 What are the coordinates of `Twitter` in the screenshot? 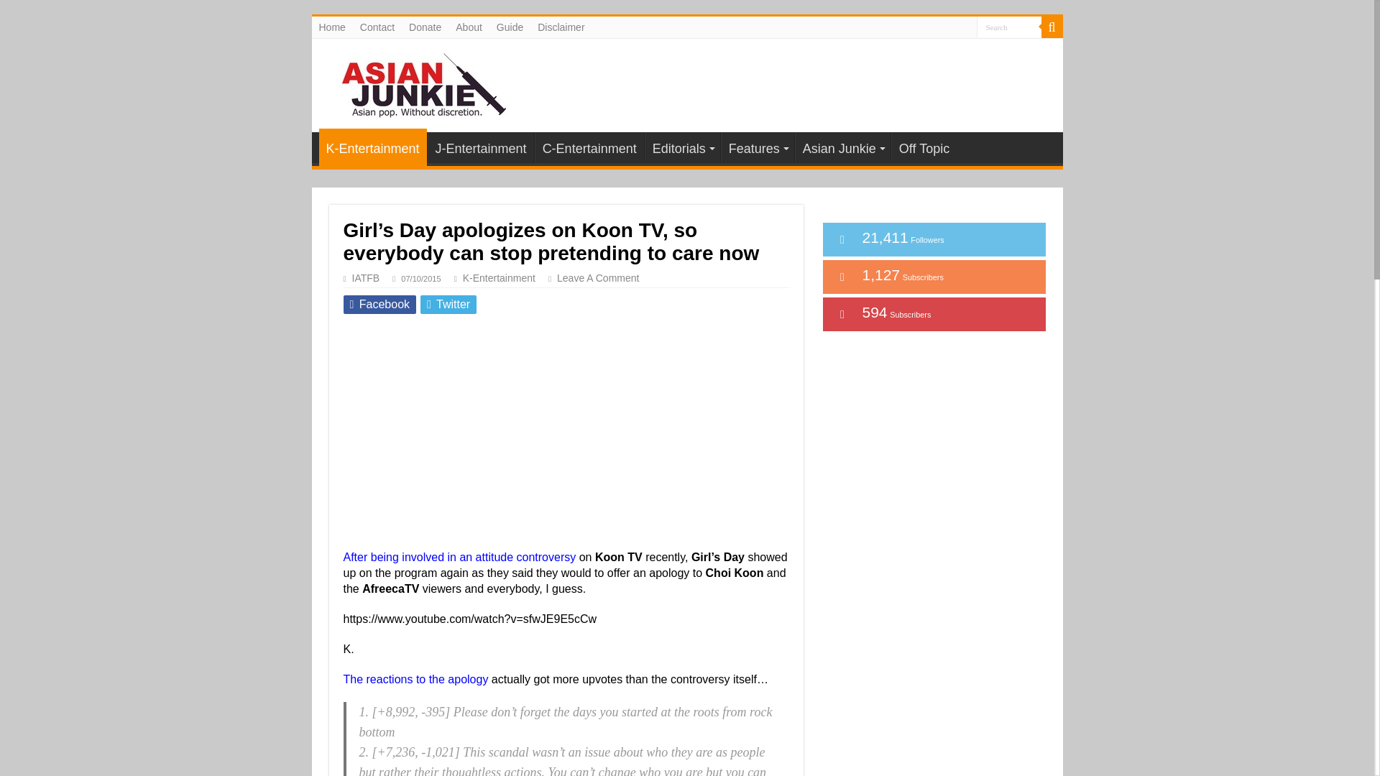 It's located at (448, 305).